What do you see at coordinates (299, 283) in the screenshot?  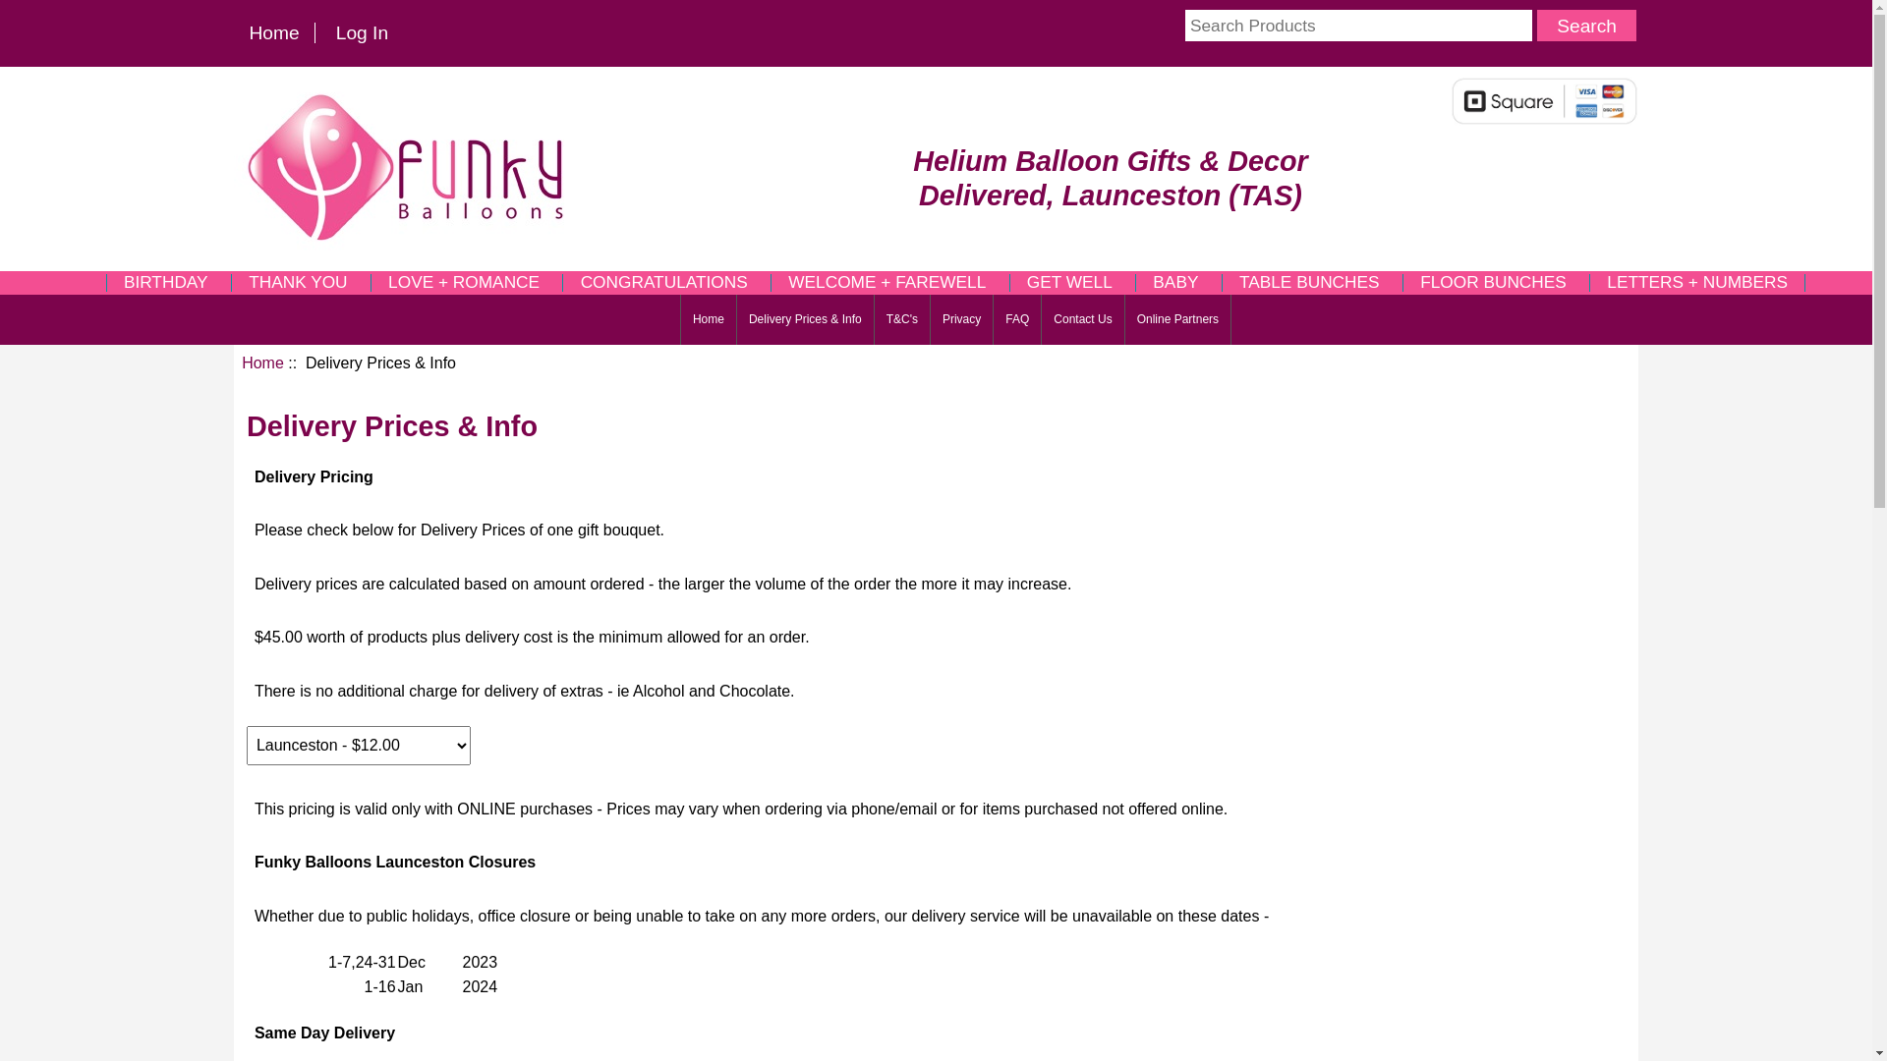 I see `THANK YOU` at bounding box center [299, 283].